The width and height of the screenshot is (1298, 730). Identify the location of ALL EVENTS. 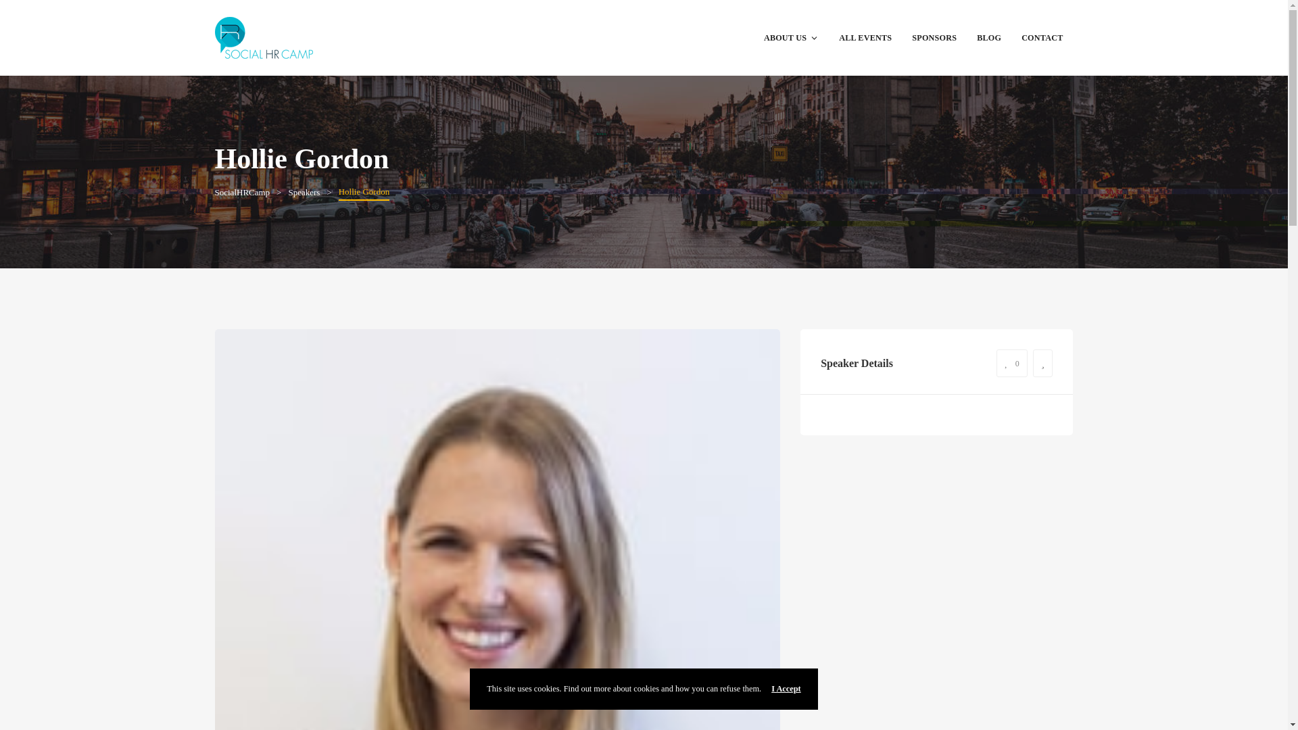
(865, 38).